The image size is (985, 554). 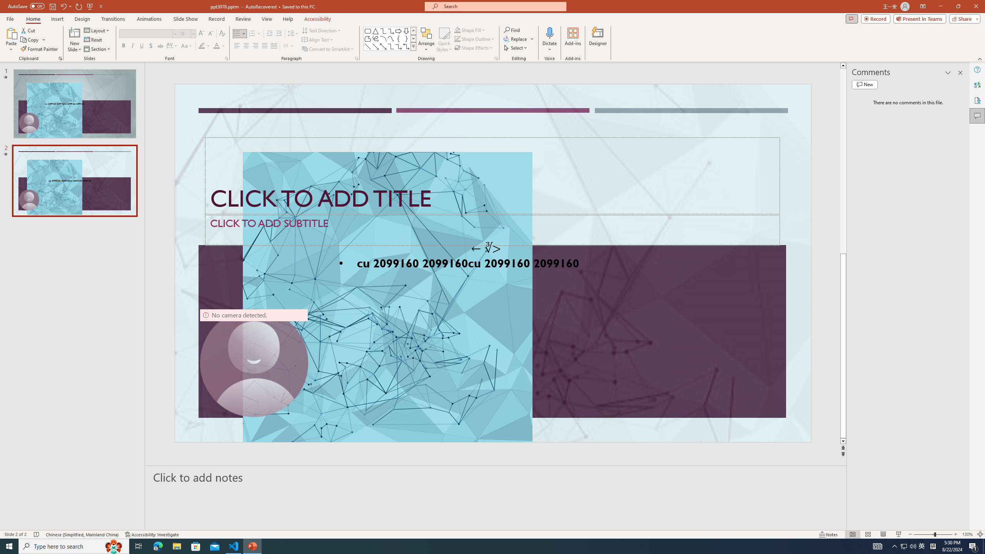 I want to click on Review, so click(x=243, y=19).